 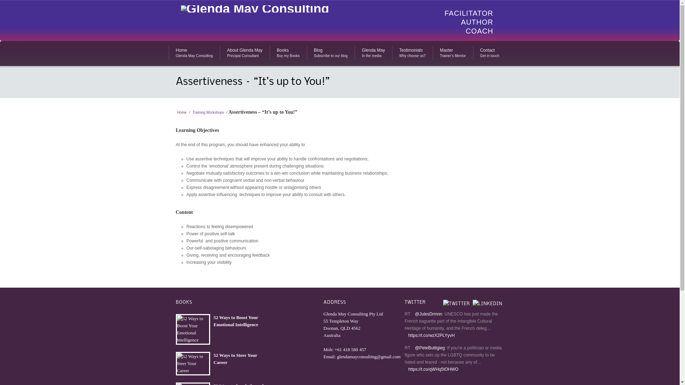 What do you see at coordinates (432, 369) in the screenshot?
I see `https://t.co/qWHq5tOHWO` at bounding box center [432, 369].